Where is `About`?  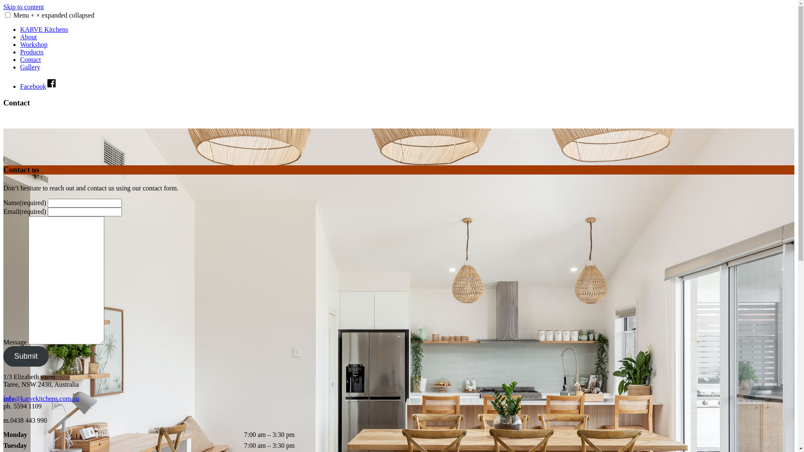 About is located at coordinates (28, 37).